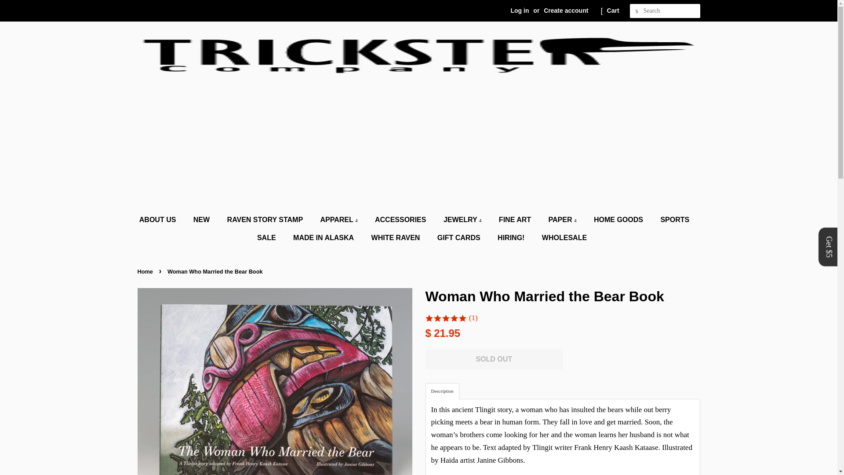 The width and height of the screenshot is (844, 475). Describe the element at coordinates (146, 272) in the screenshot. I see `Back to the frontpage` at that location.